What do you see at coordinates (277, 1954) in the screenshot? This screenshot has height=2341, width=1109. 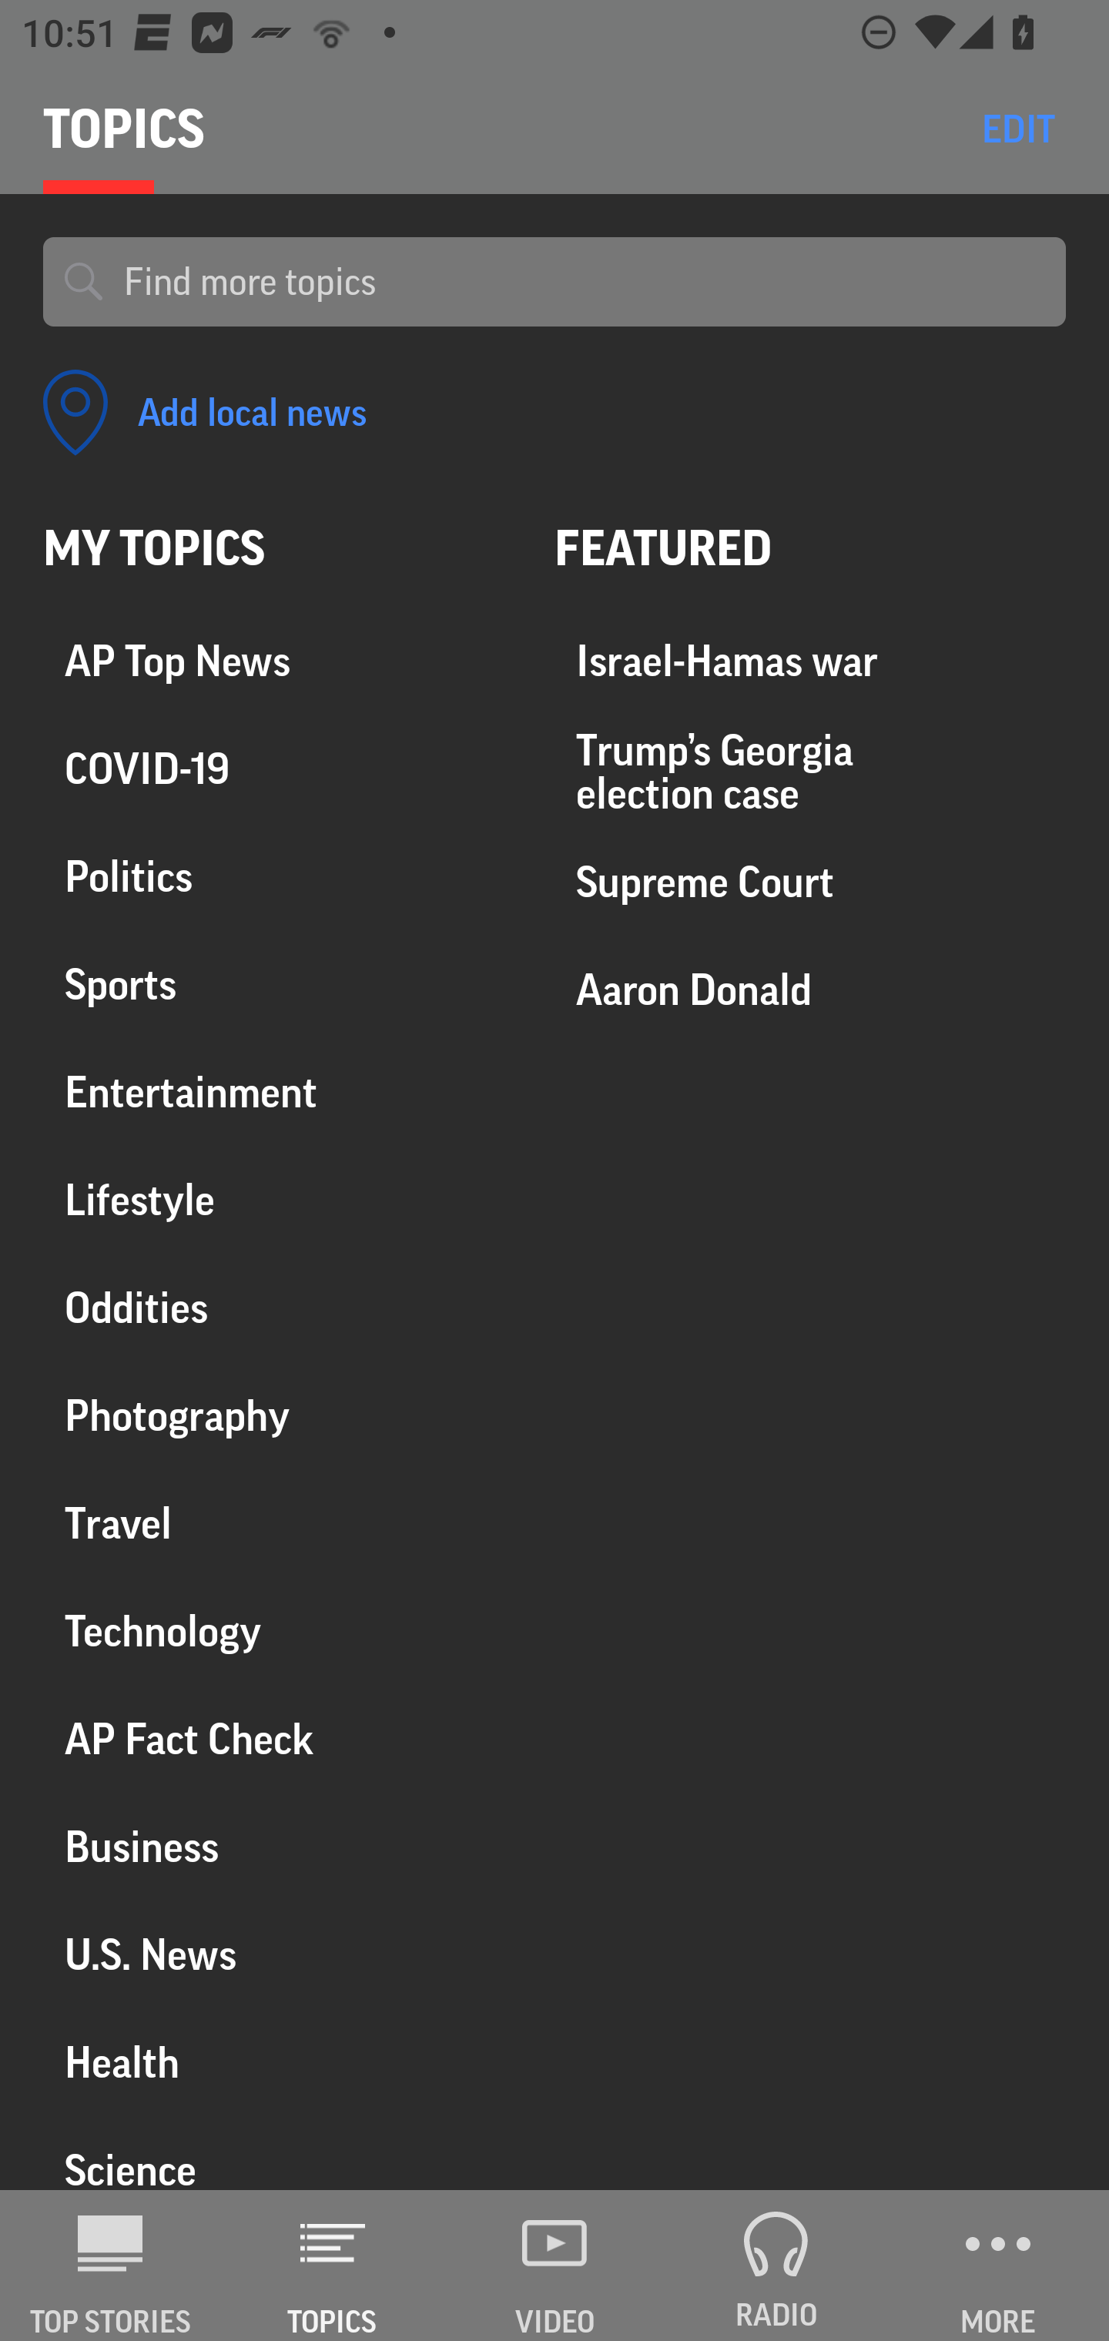 I see `U.S. News` at bounding box center [277, 1954].